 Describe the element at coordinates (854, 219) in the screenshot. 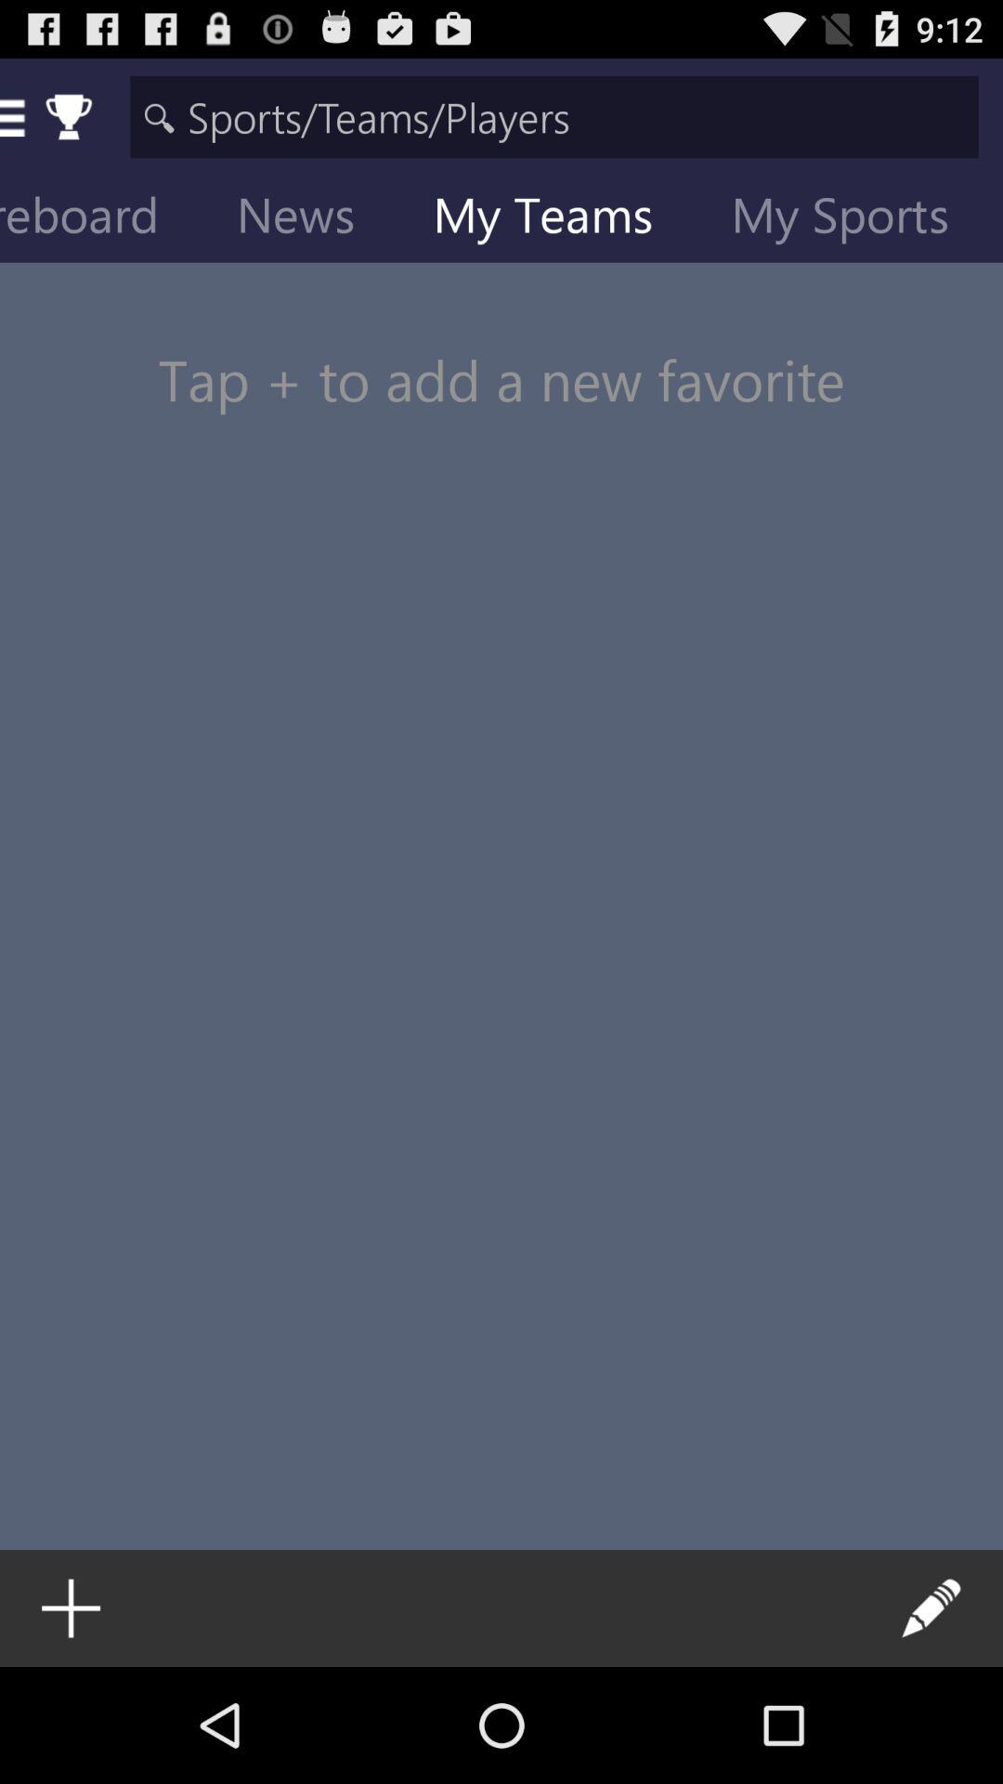

I see `select icon to the right of the my teams icon` at that location.